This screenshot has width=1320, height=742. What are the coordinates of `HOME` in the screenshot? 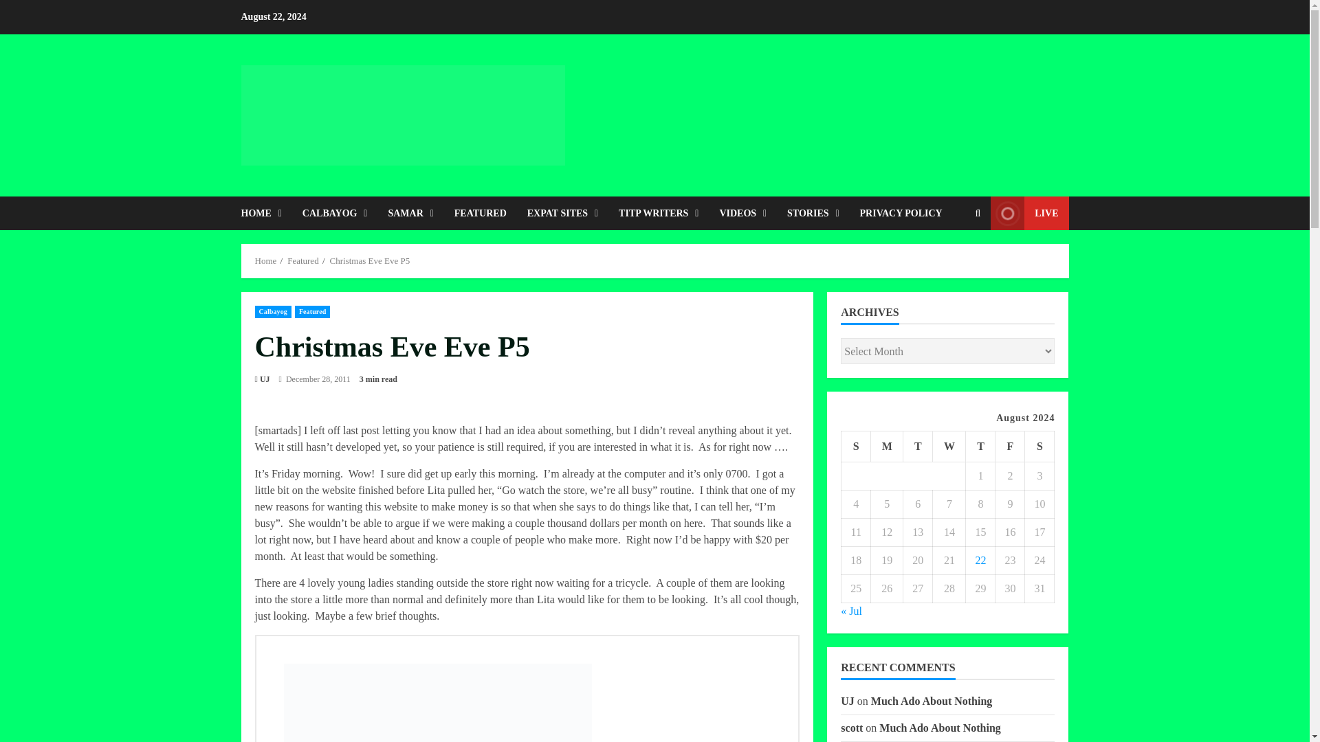 It's located at (265, 213).